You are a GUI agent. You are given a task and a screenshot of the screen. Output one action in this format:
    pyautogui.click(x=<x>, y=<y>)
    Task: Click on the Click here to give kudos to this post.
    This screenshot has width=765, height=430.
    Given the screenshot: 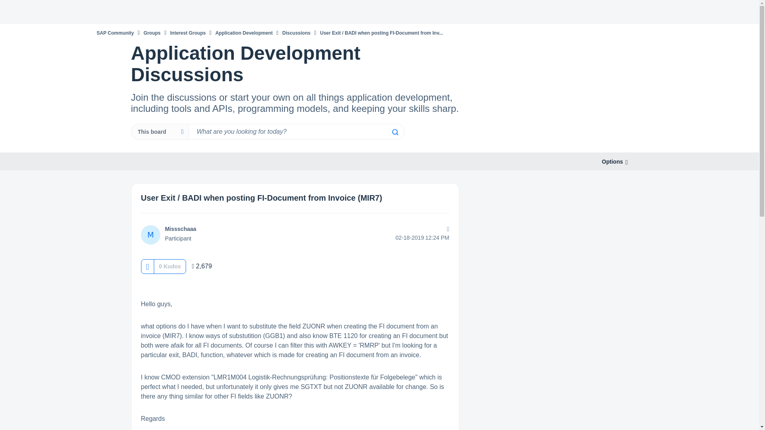 What is the action you would take?
    pyautogui.click(x=147, y=266)
    